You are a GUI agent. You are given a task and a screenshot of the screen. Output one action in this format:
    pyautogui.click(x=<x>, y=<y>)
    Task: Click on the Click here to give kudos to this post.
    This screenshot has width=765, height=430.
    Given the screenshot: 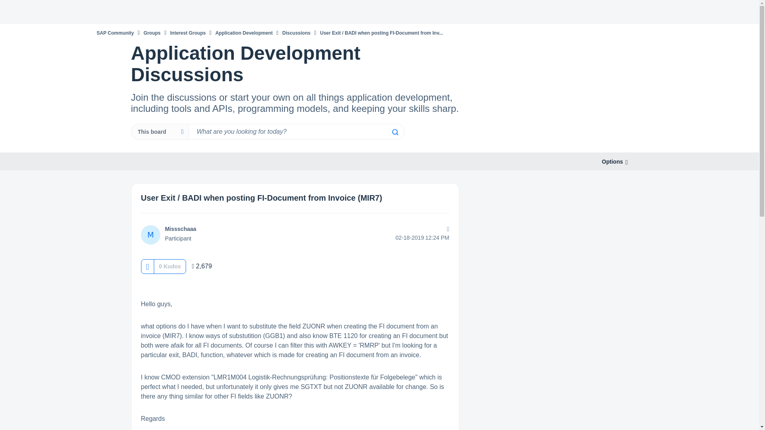 What is the action you would take?
    pyautogui.click(x=147, y=266)
    